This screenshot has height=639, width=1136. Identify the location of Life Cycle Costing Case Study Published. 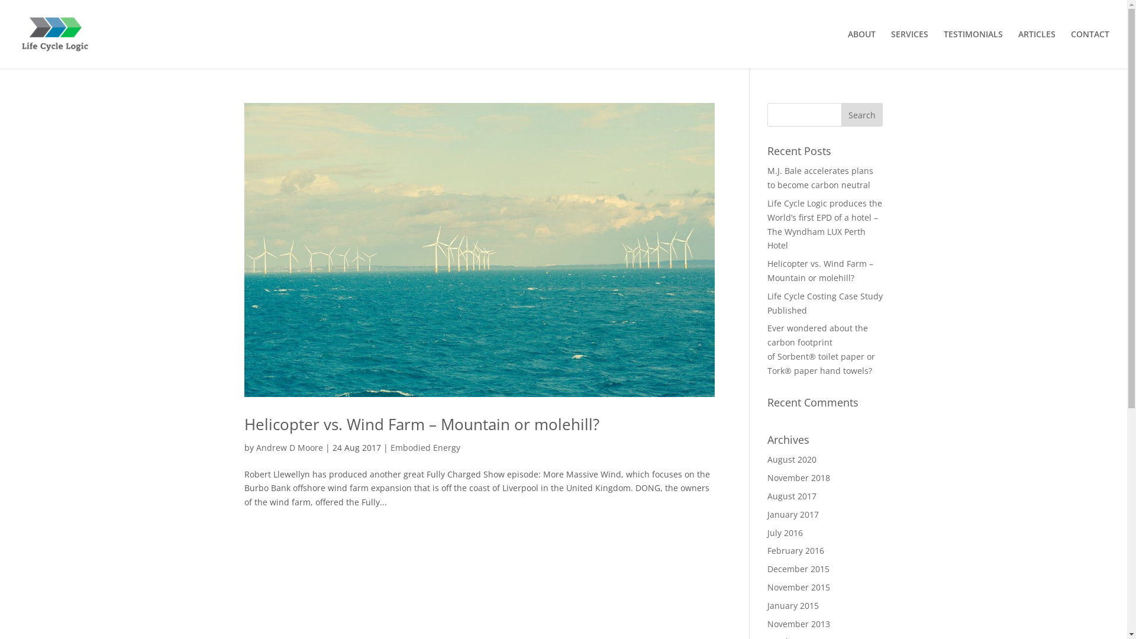
(825, 303).